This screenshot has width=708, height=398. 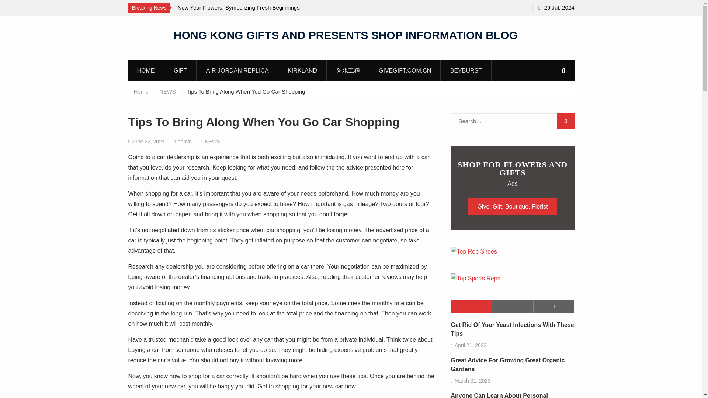 What do you see at coordinates (345, 35) in the screenshot?
I see `HONG KONG GIFTS AND PRESENTS SHOP INFORMATION BLOG` at bounding box center [345, 35].